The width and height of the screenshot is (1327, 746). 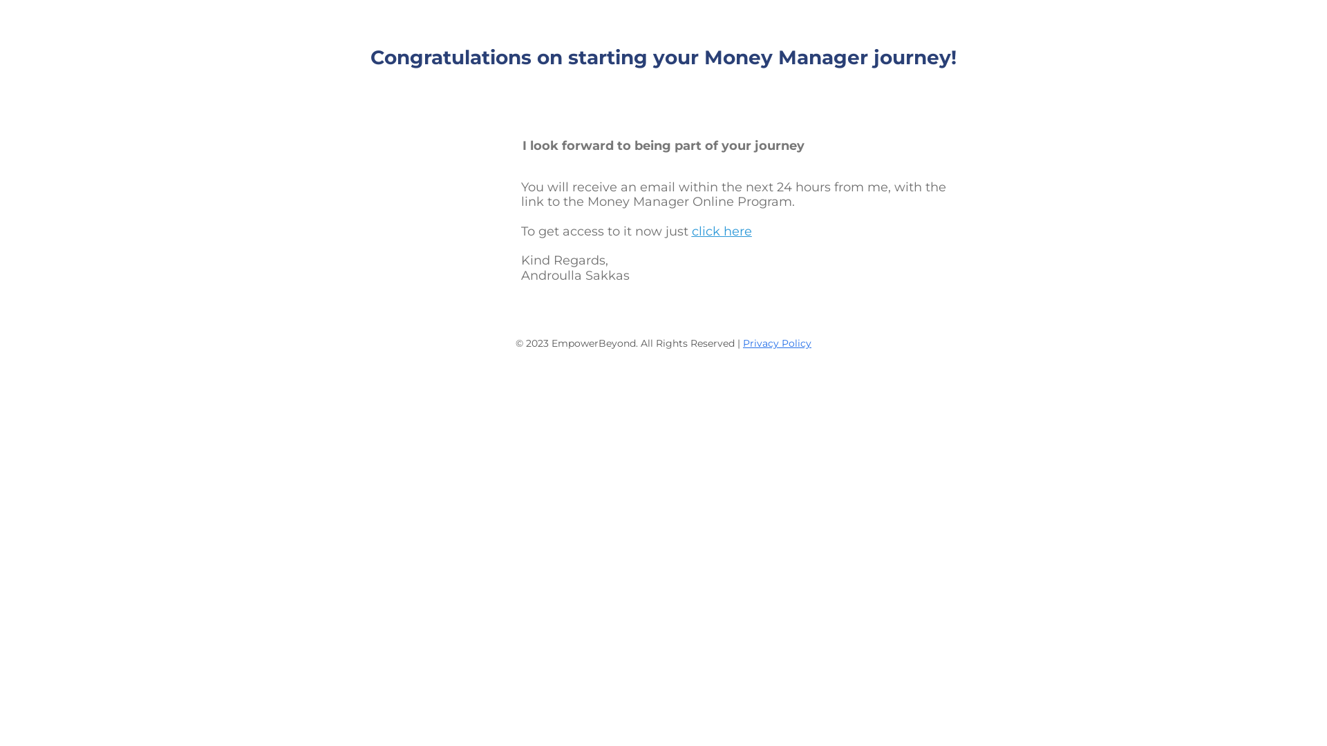 I want to click on Privacy Policy, so click(x=777, y=343).